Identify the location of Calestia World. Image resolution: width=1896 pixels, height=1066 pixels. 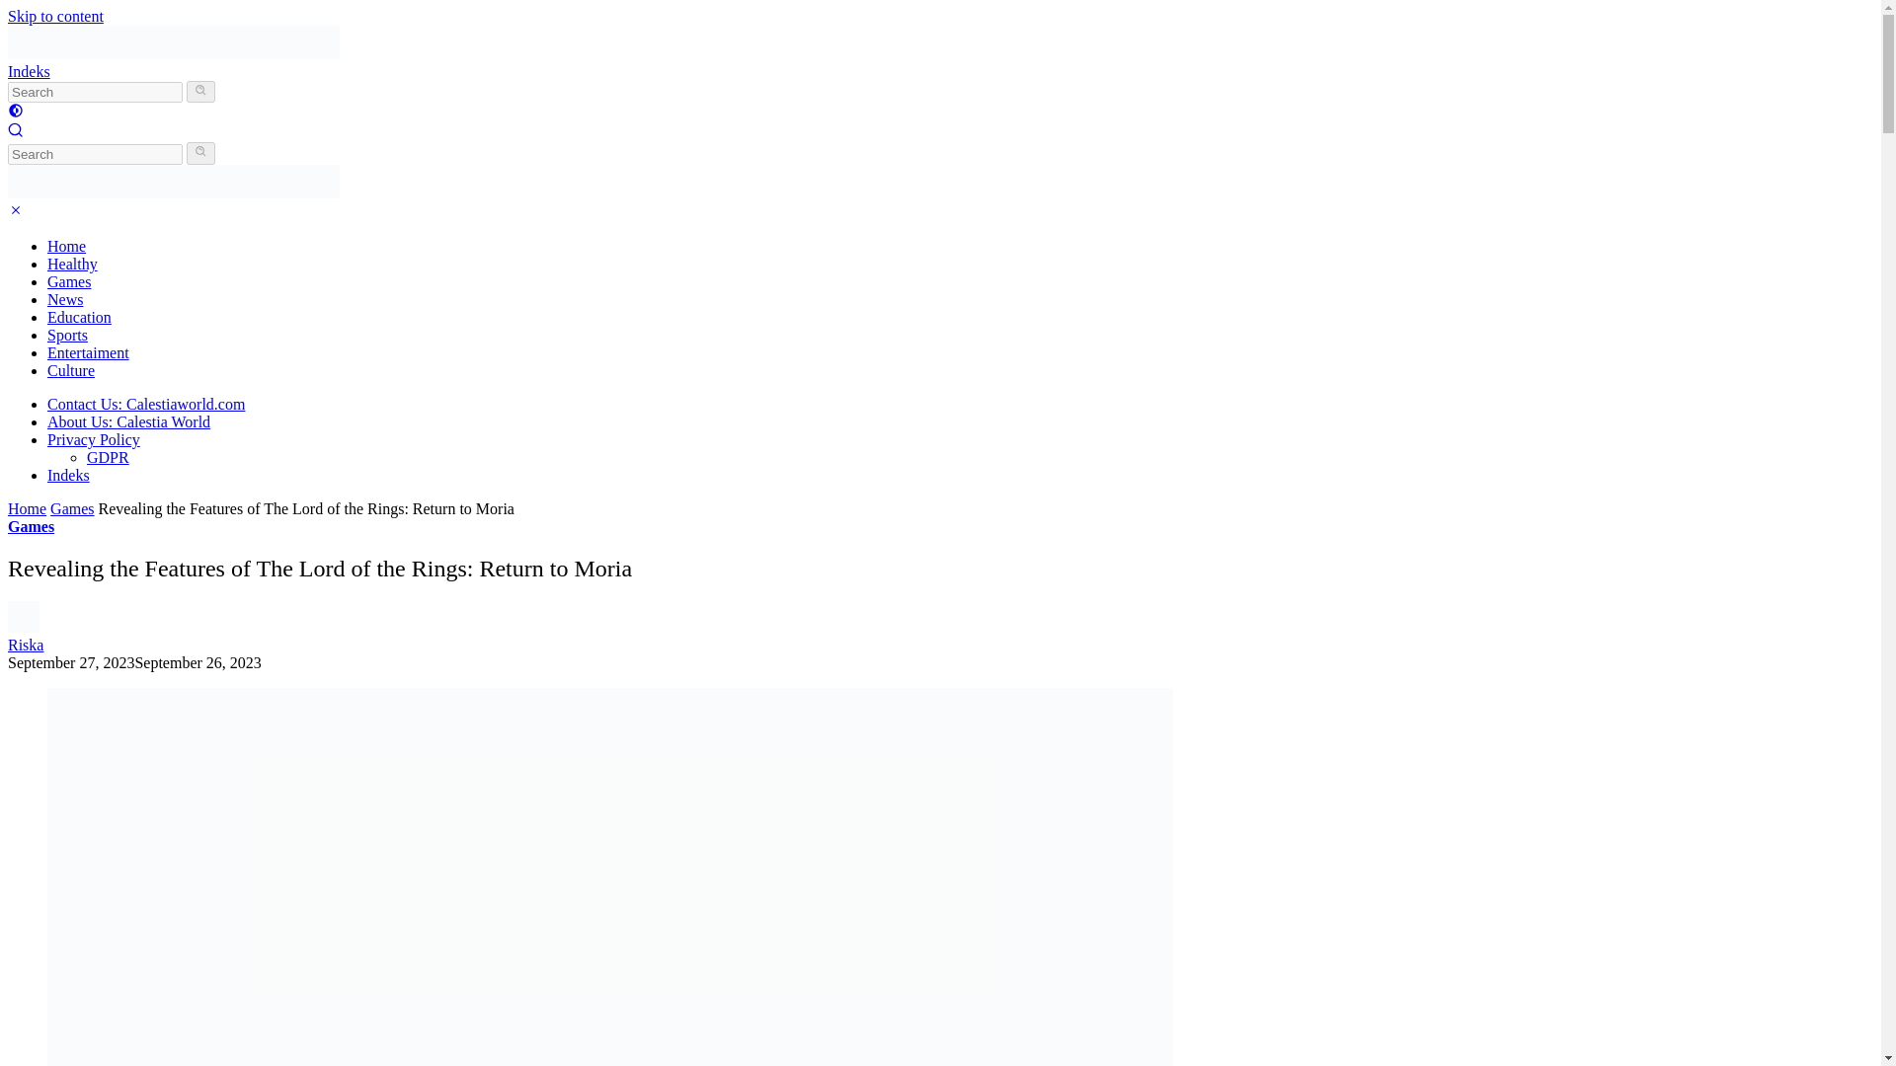
(173, 192).